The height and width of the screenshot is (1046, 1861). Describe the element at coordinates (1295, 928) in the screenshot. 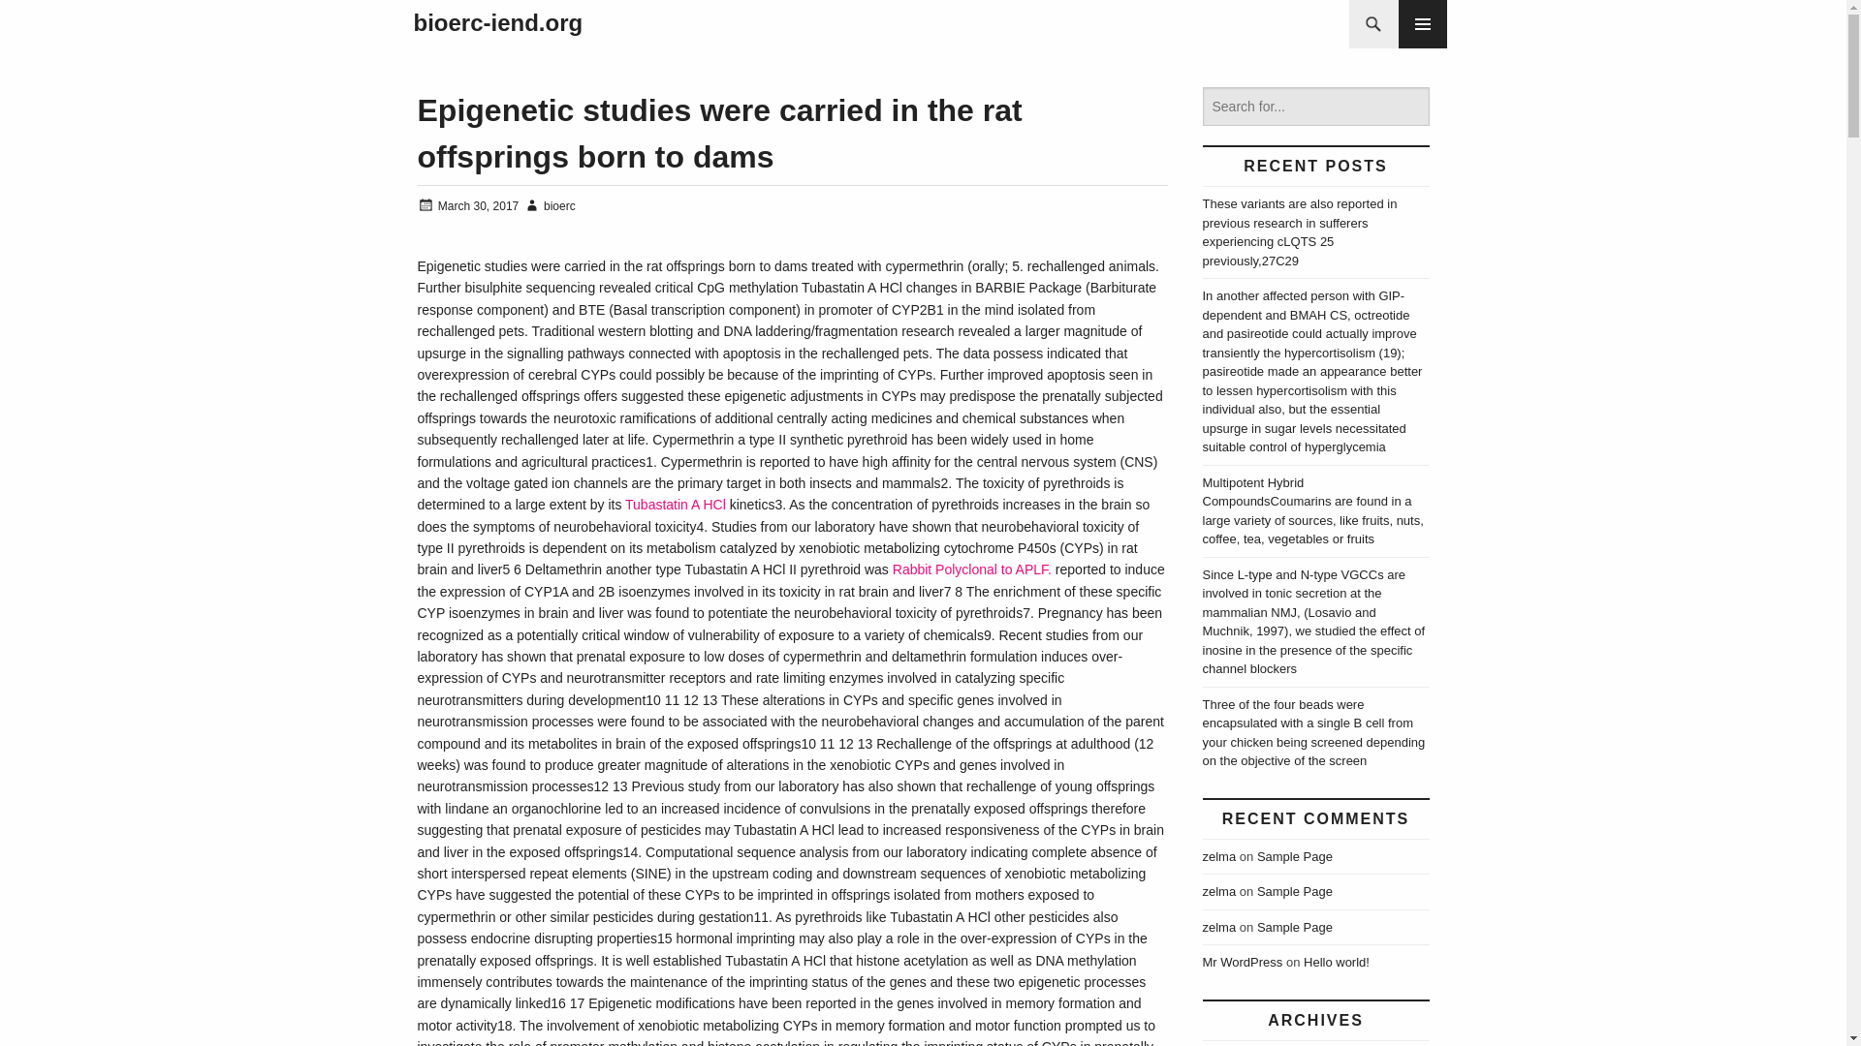

I see `Sample Page` at that location.